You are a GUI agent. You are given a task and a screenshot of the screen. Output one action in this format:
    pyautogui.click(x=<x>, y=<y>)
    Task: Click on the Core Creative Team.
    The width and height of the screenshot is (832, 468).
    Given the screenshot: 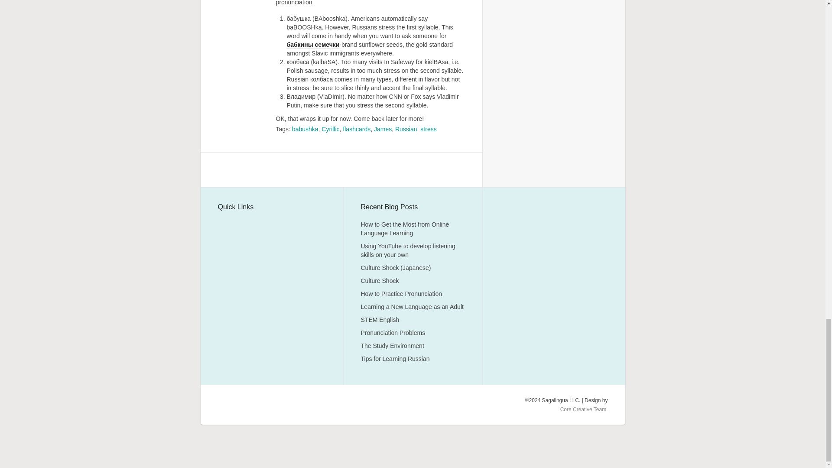 What is the action you would take?
    pyautogui.click(x=584, y=409)
    